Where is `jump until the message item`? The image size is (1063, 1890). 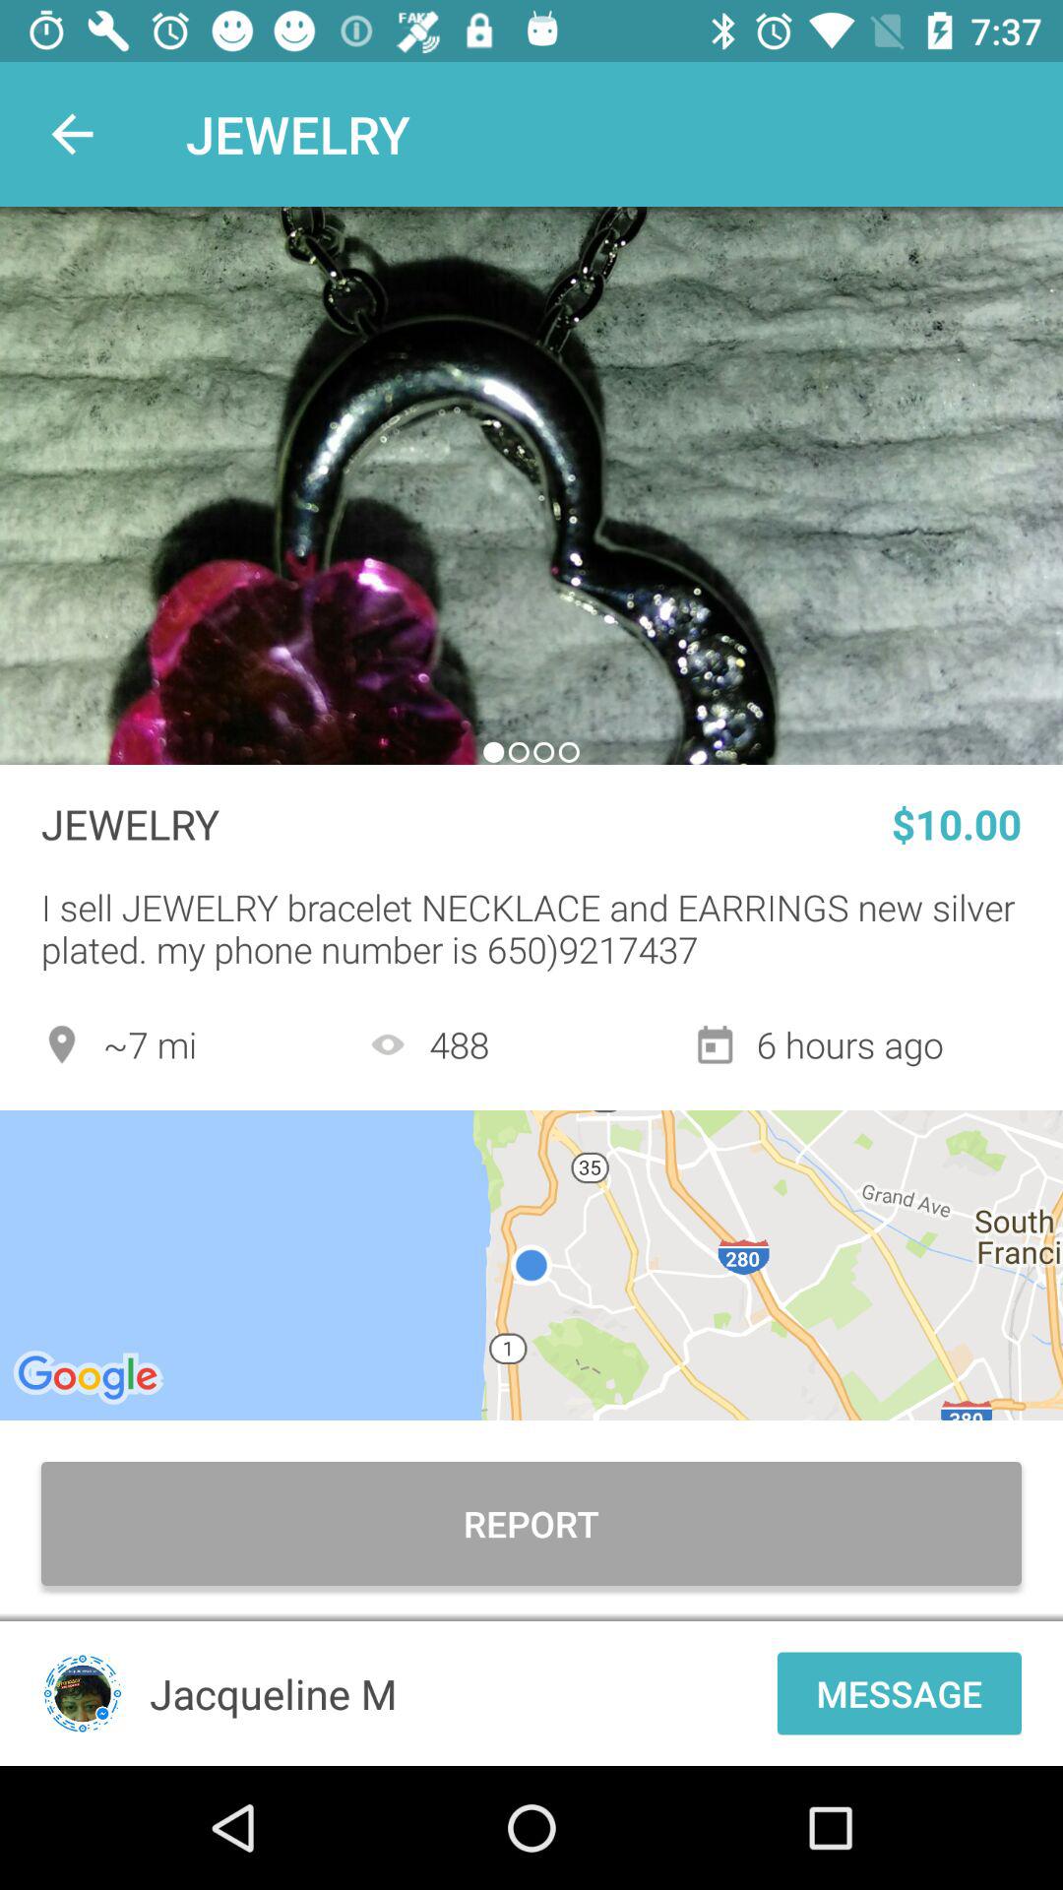 jump until the message item is located at coordinates (900, 1693).